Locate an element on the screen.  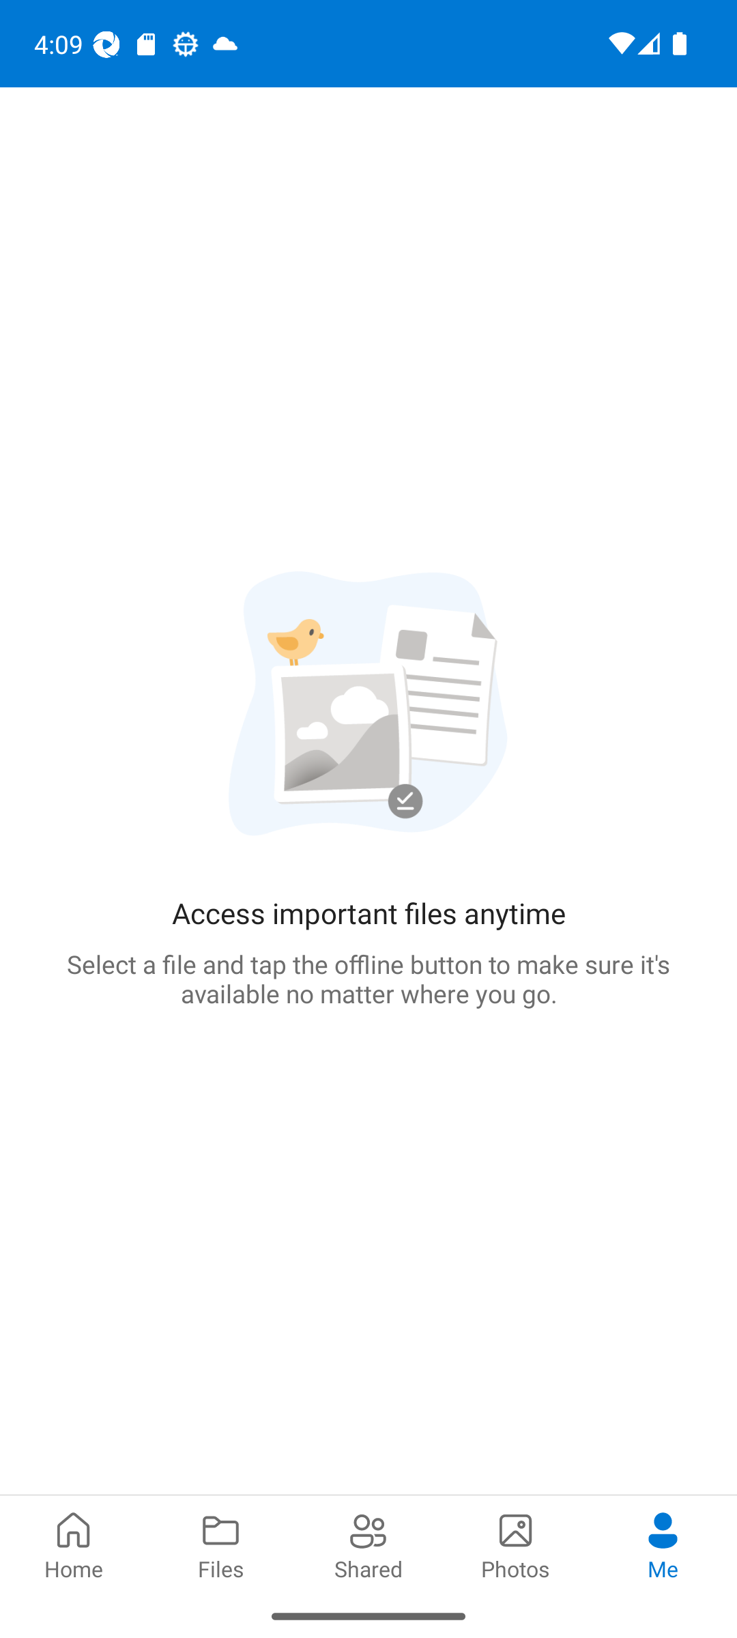
Shared pivot Shared is located at coordinates (369, 1544).